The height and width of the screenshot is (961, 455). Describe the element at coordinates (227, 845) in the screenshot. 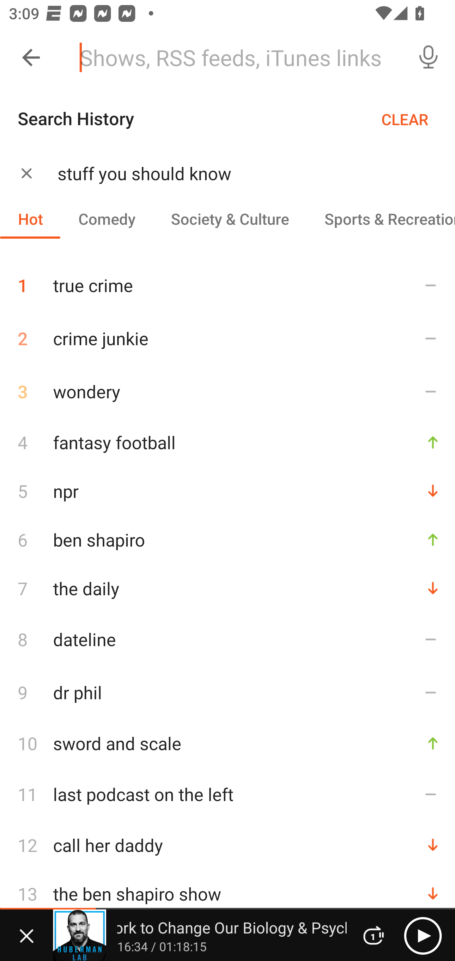

I see `12 call her daddy` at that location.